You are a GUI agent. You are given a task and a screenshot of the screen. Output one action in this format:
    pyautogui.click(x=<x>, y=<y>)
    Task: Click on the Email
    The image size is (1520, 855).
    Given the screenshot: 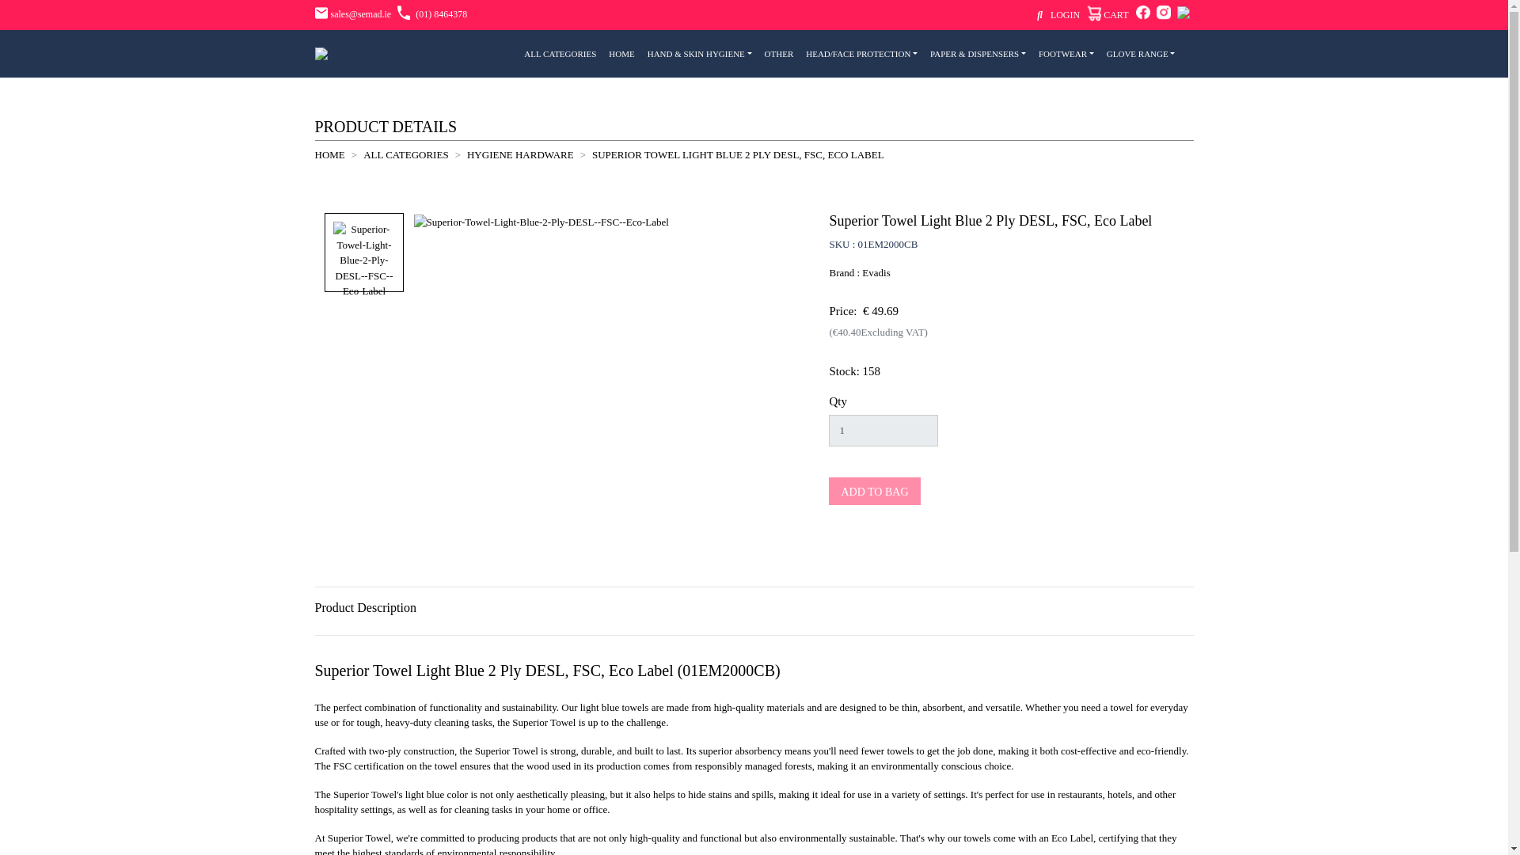 What is the action you would take?
    pyautogui.click(x=353, y=13)
    